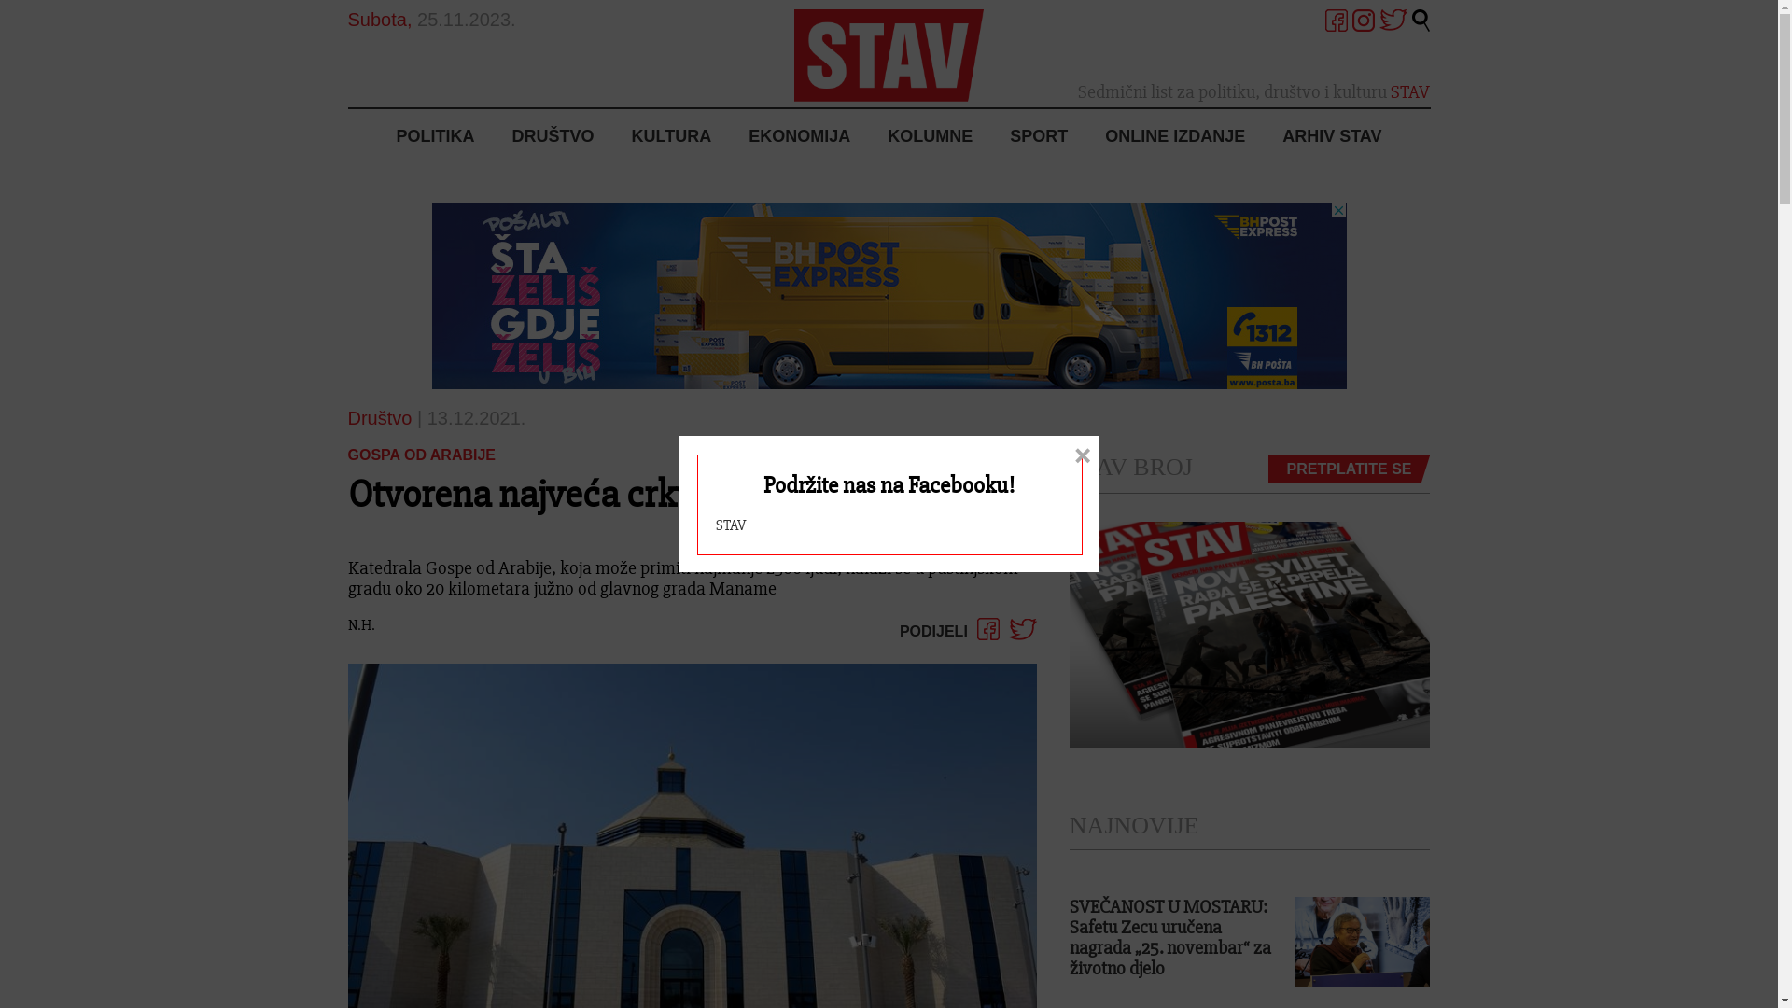  What do you see at coordinates (799, 137) in the screenshot?
I see `EKONOMIJA` at bounding box center [799, 137].